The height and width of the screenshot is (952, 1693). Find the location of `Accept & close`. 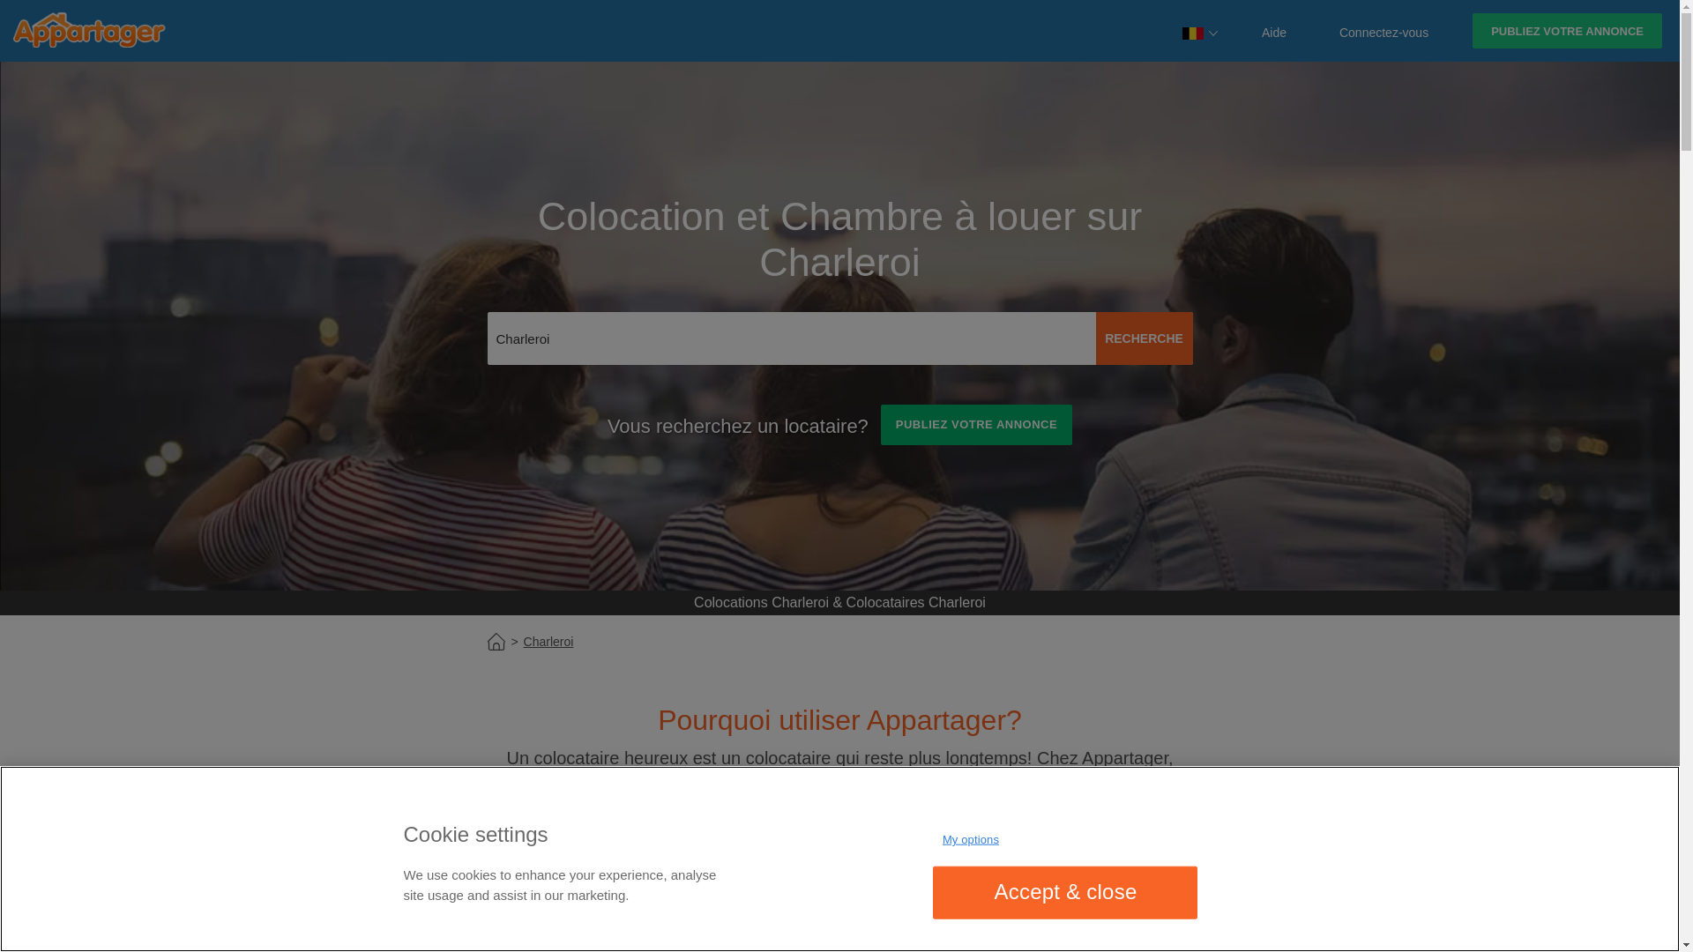

Accept & close is located at coordinates (1065, 892).